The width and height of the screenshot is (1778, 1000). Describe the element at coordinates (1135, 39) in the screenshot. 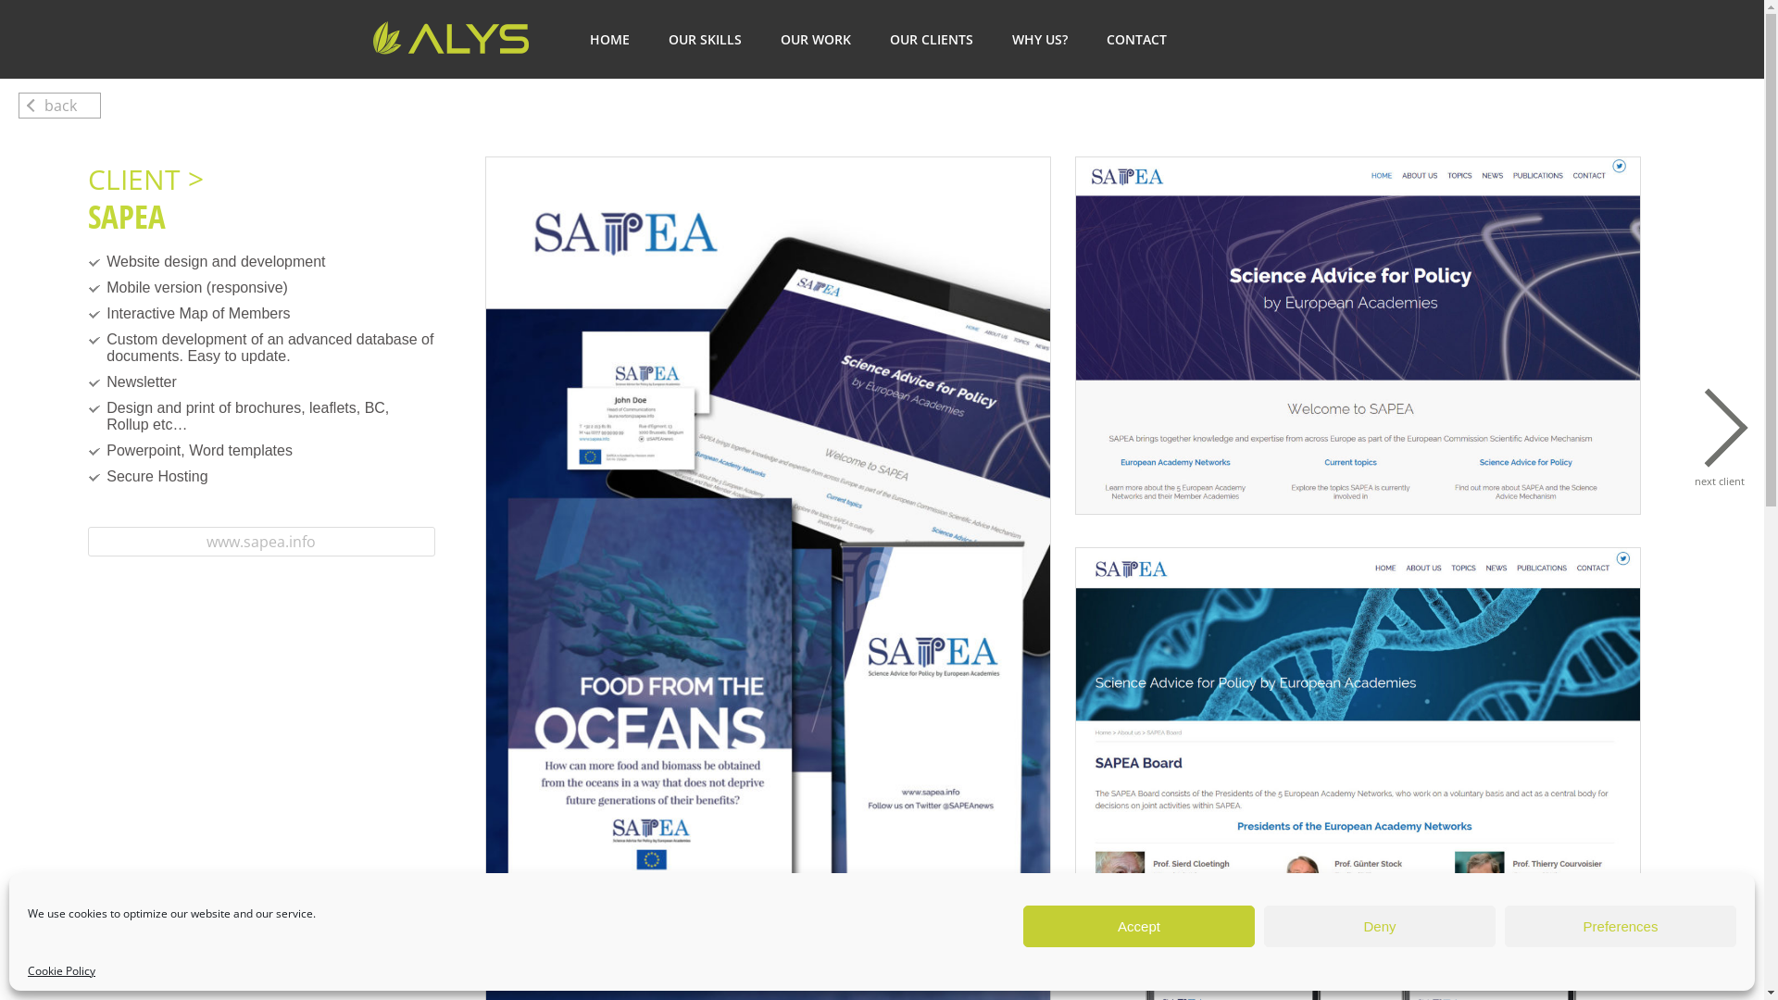

I see `CONTACT` at that location.